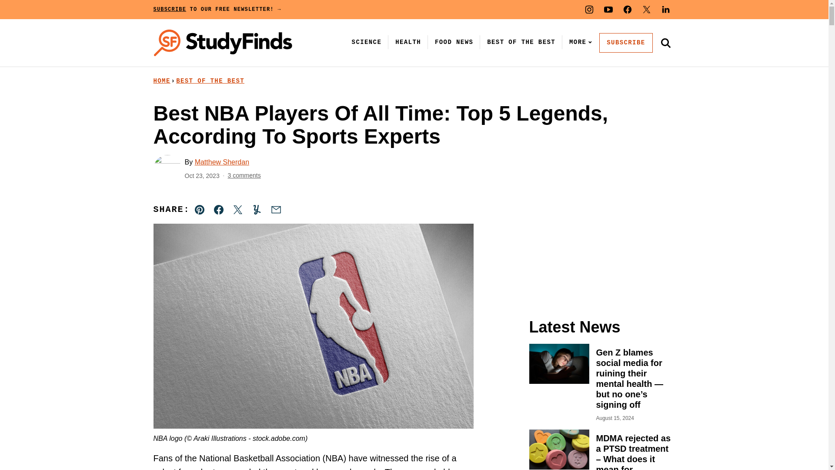 The height and width of the screenshot is (470, 835). Describe the element at coordinates (276, 210) in the screenshot. I see `Share via Email` at that location.